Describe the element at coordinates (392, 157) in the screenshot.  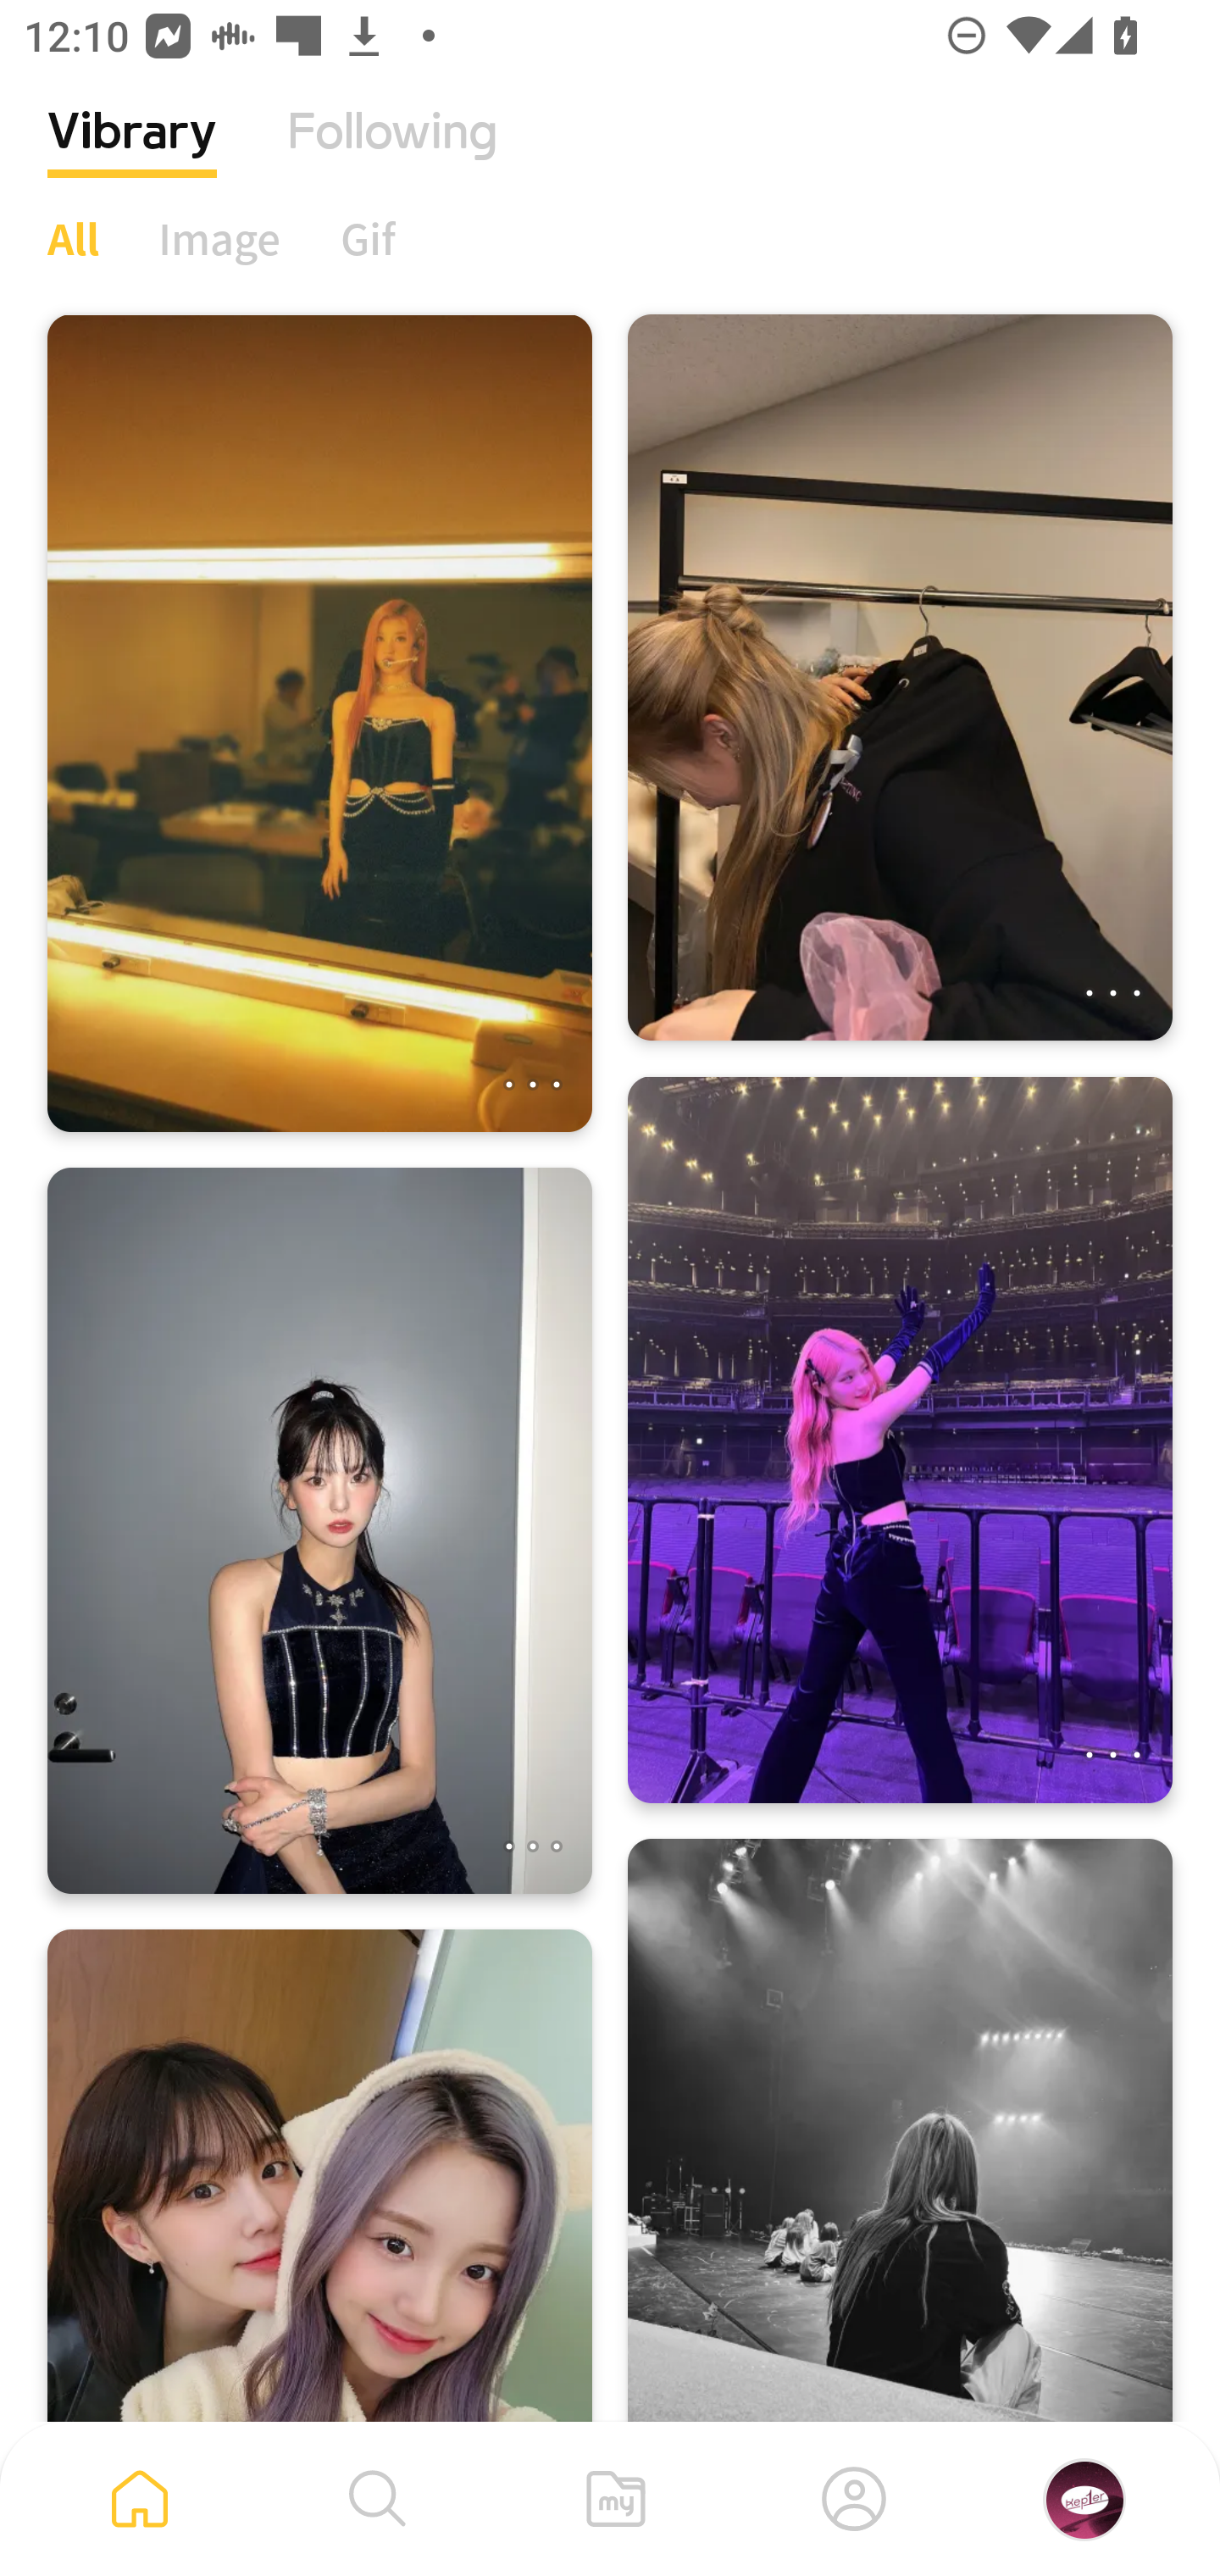
I see `Following` at that location.